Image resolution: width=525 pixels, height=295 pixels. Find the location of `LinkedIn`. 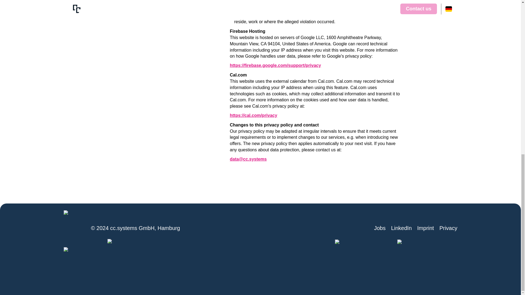

LinkedIn is located at coordinates (401, 228).